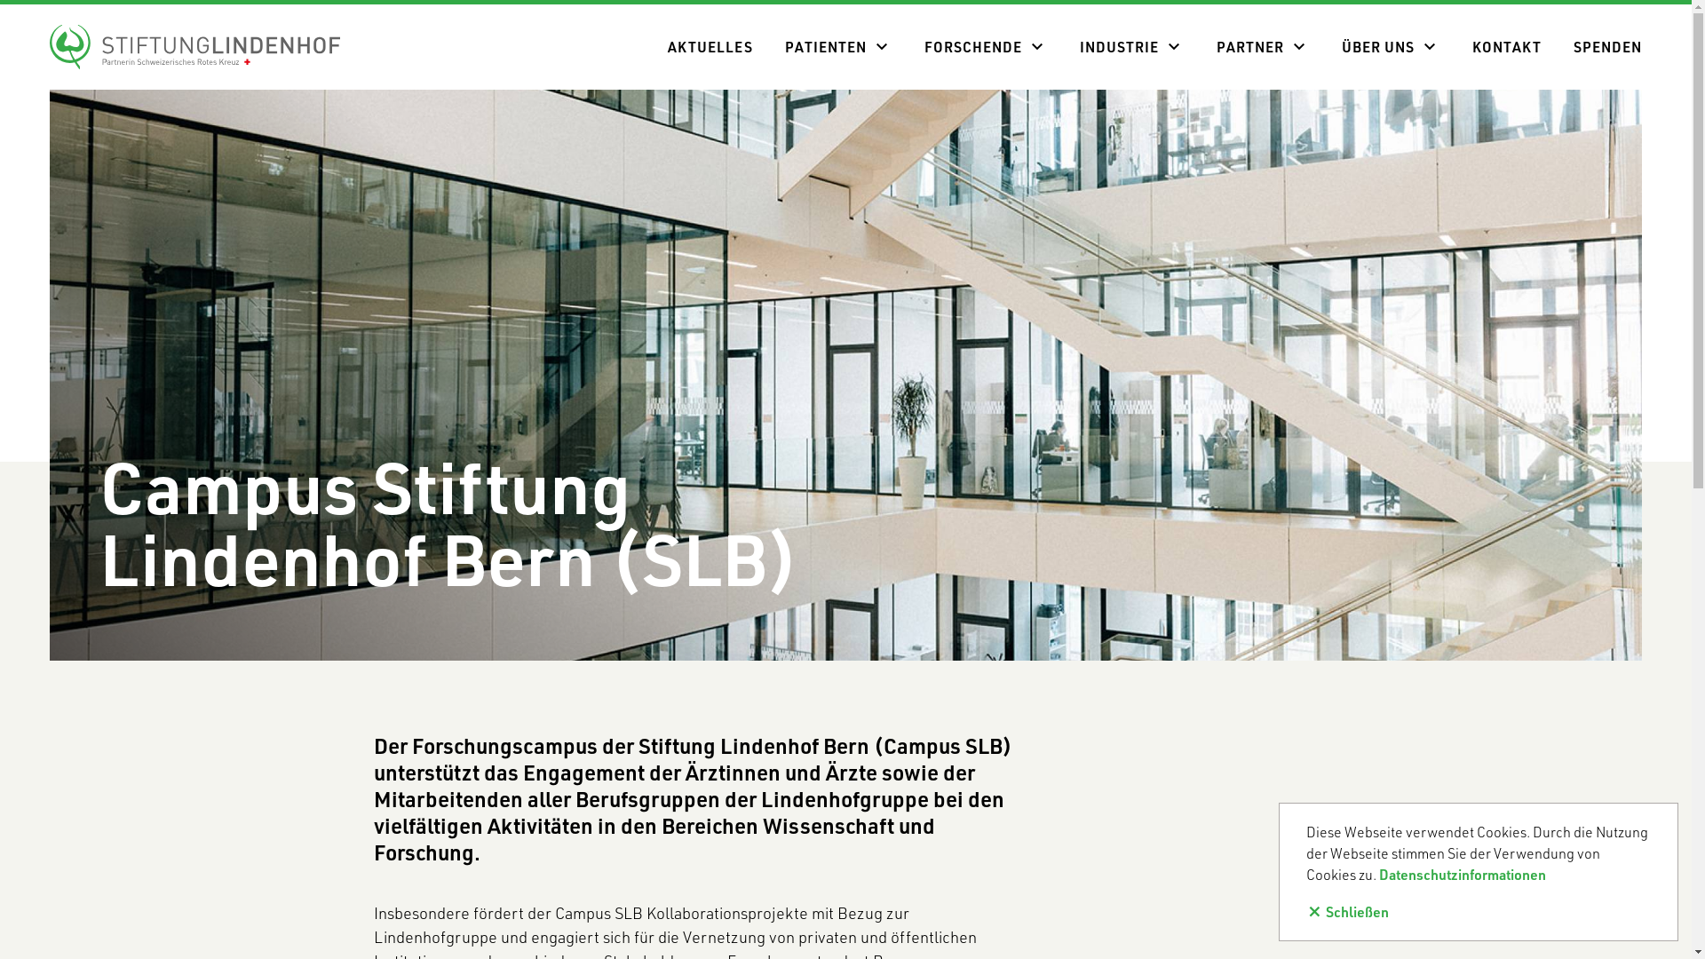  I want to click on PARTNER, so click(1245, 47).